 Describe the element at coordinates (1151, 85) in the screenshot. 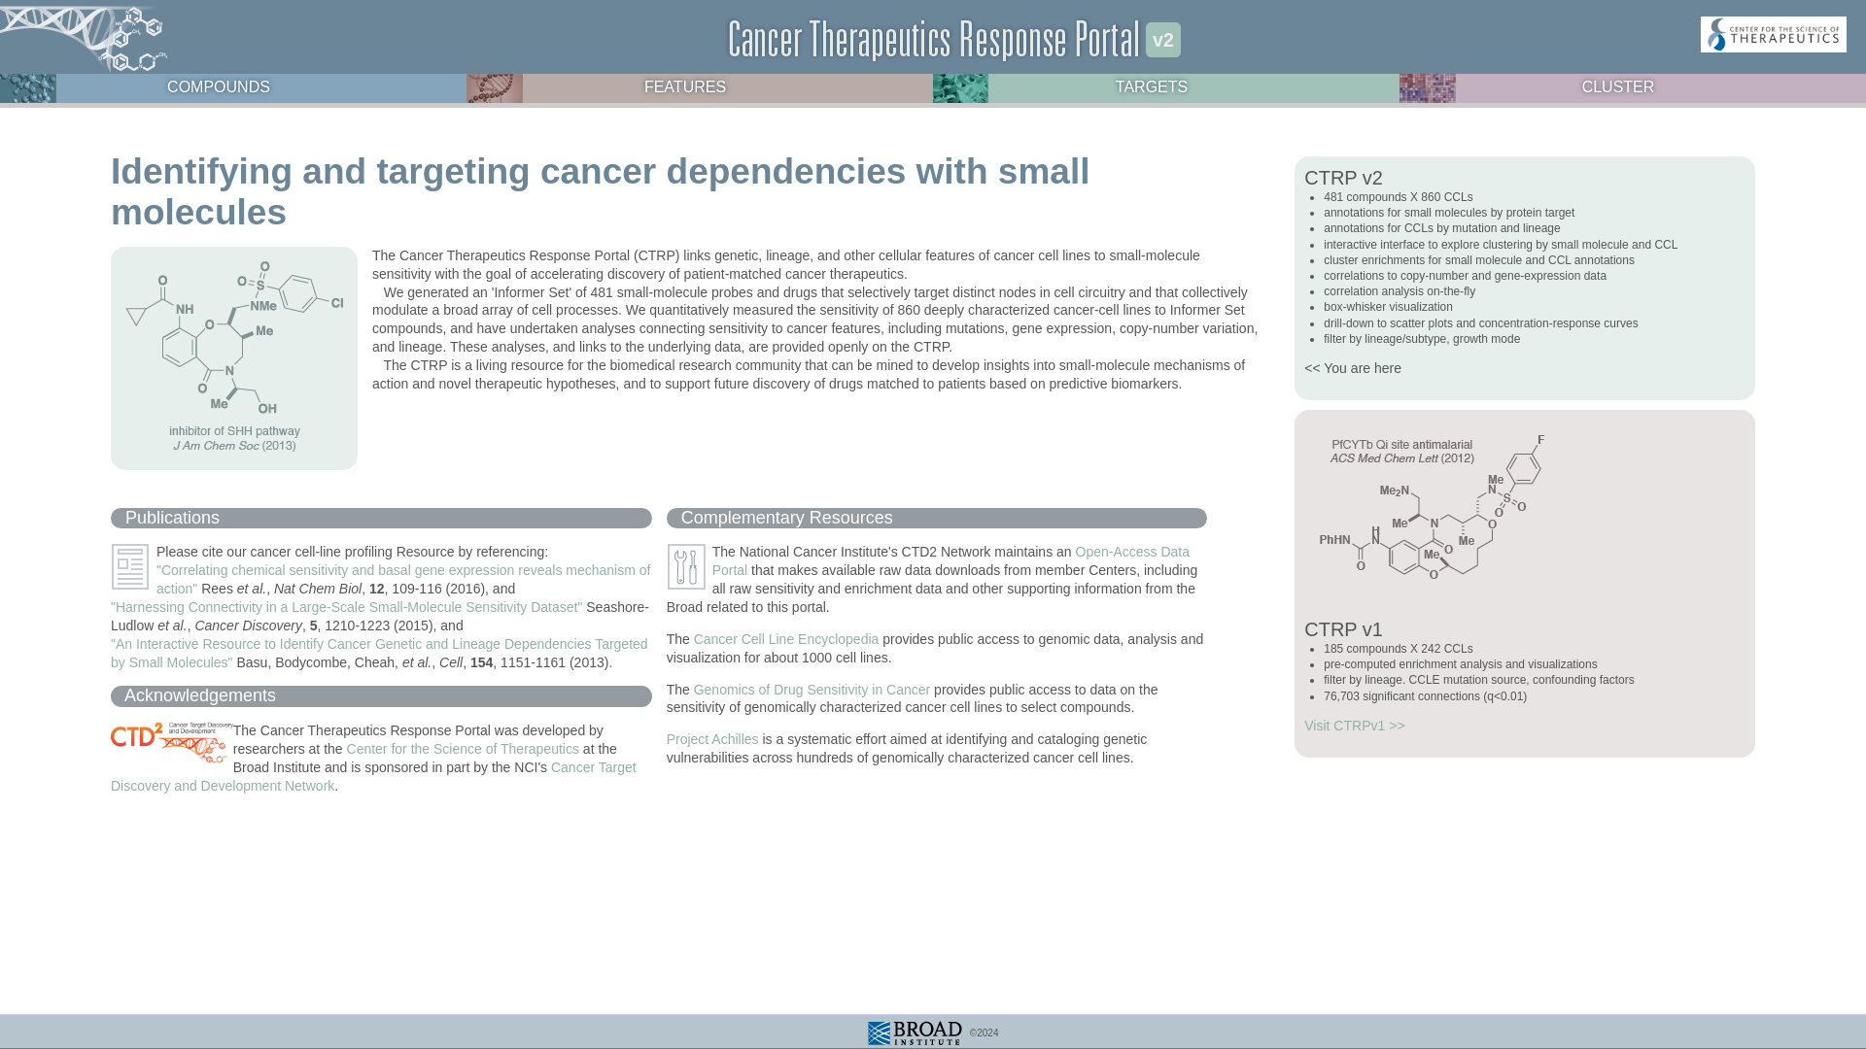

I see `TARGETS` at that location.